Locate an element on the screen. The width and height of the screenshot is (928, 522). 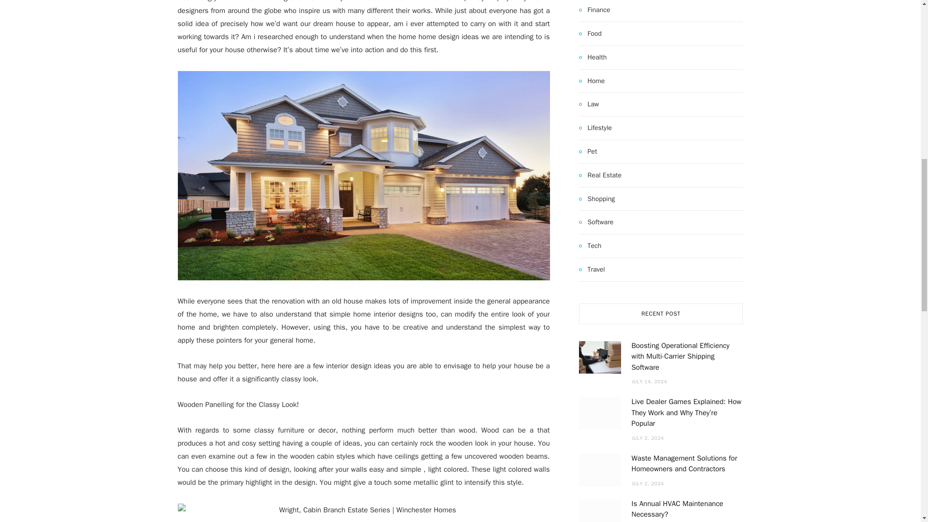
Lifestyle is located at coordinates (595, 128).